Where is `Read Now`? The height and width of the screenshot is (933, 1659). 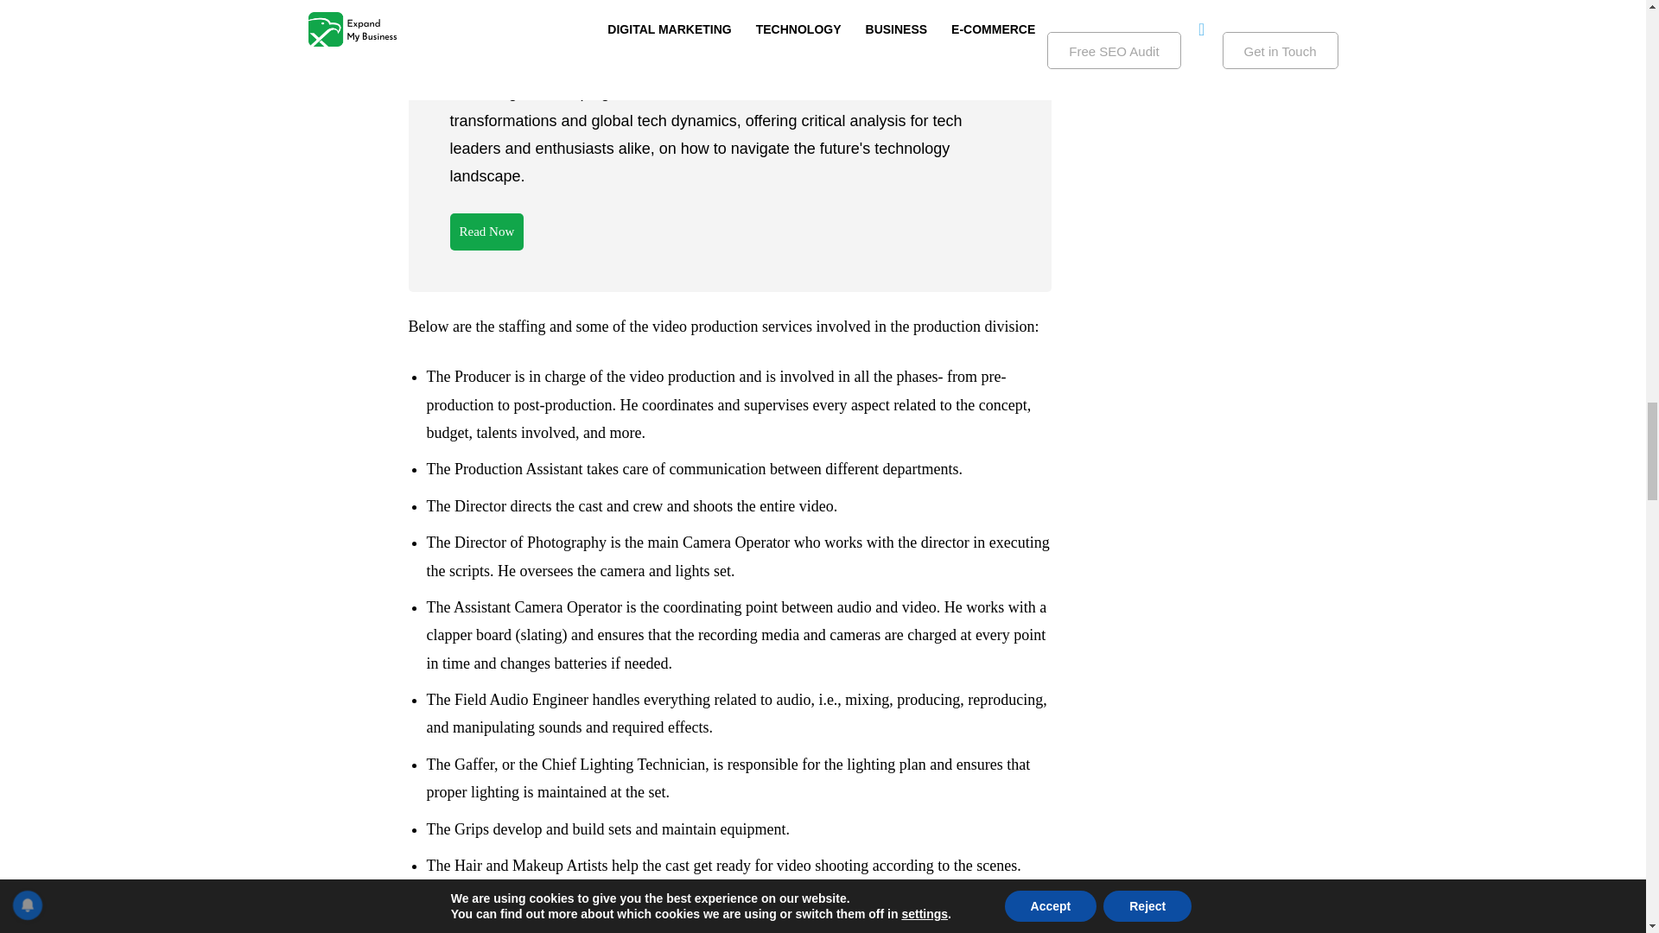
Read Now is located at coordinates (486, 232).